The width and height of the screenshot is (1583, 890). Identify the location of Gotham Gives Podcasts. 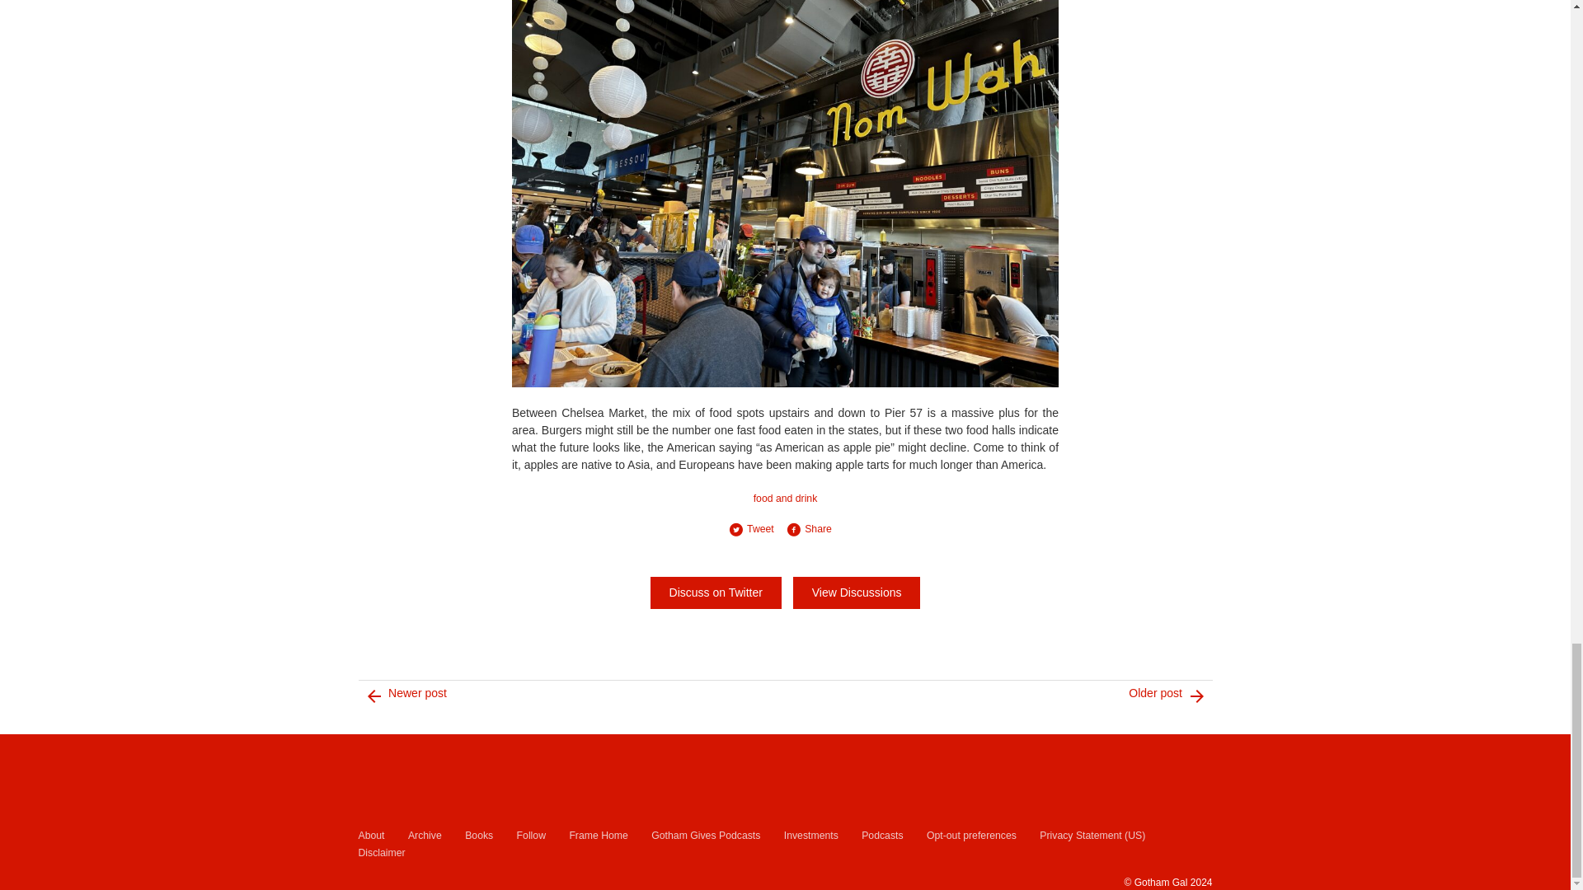
(705, 836).